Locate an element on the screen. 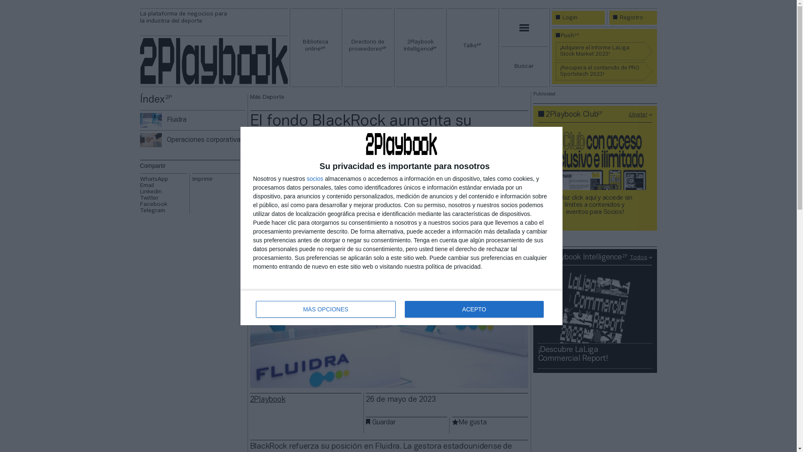 This screenshot has width=803, height=452. Facebook is located at coordinates (164, 204).